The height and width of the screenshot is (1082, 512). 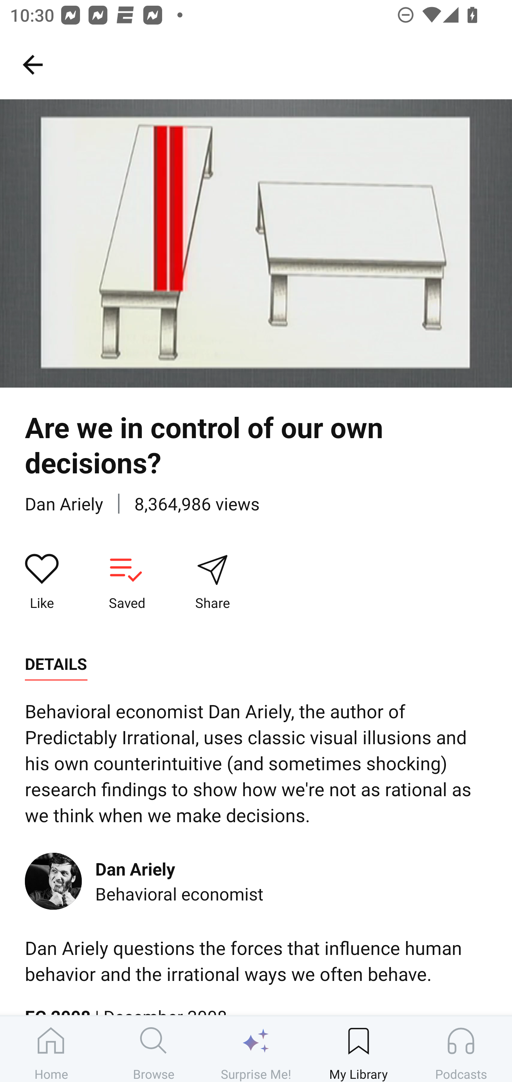 What do you see at coordinates (56, 664) in the screenshot?
I see `DETAILS` at bounding box center [56, 664].